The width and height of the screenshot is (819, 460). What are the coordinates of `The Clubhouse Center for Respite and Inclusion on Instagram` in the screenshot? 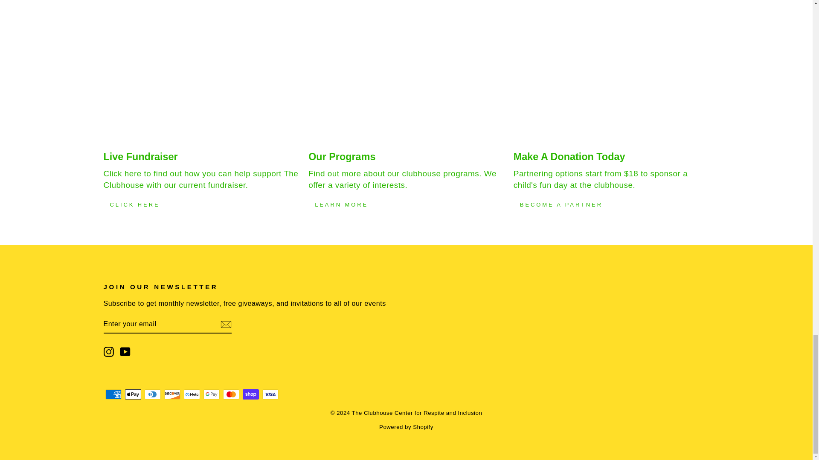 It's located at (108, 352).